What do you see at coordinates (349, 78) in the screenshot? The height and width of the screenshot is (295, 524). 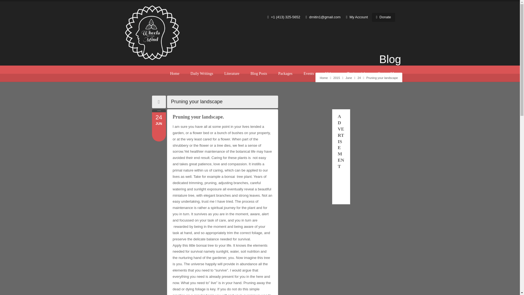 I see `June` at bounding box center [349, 78].